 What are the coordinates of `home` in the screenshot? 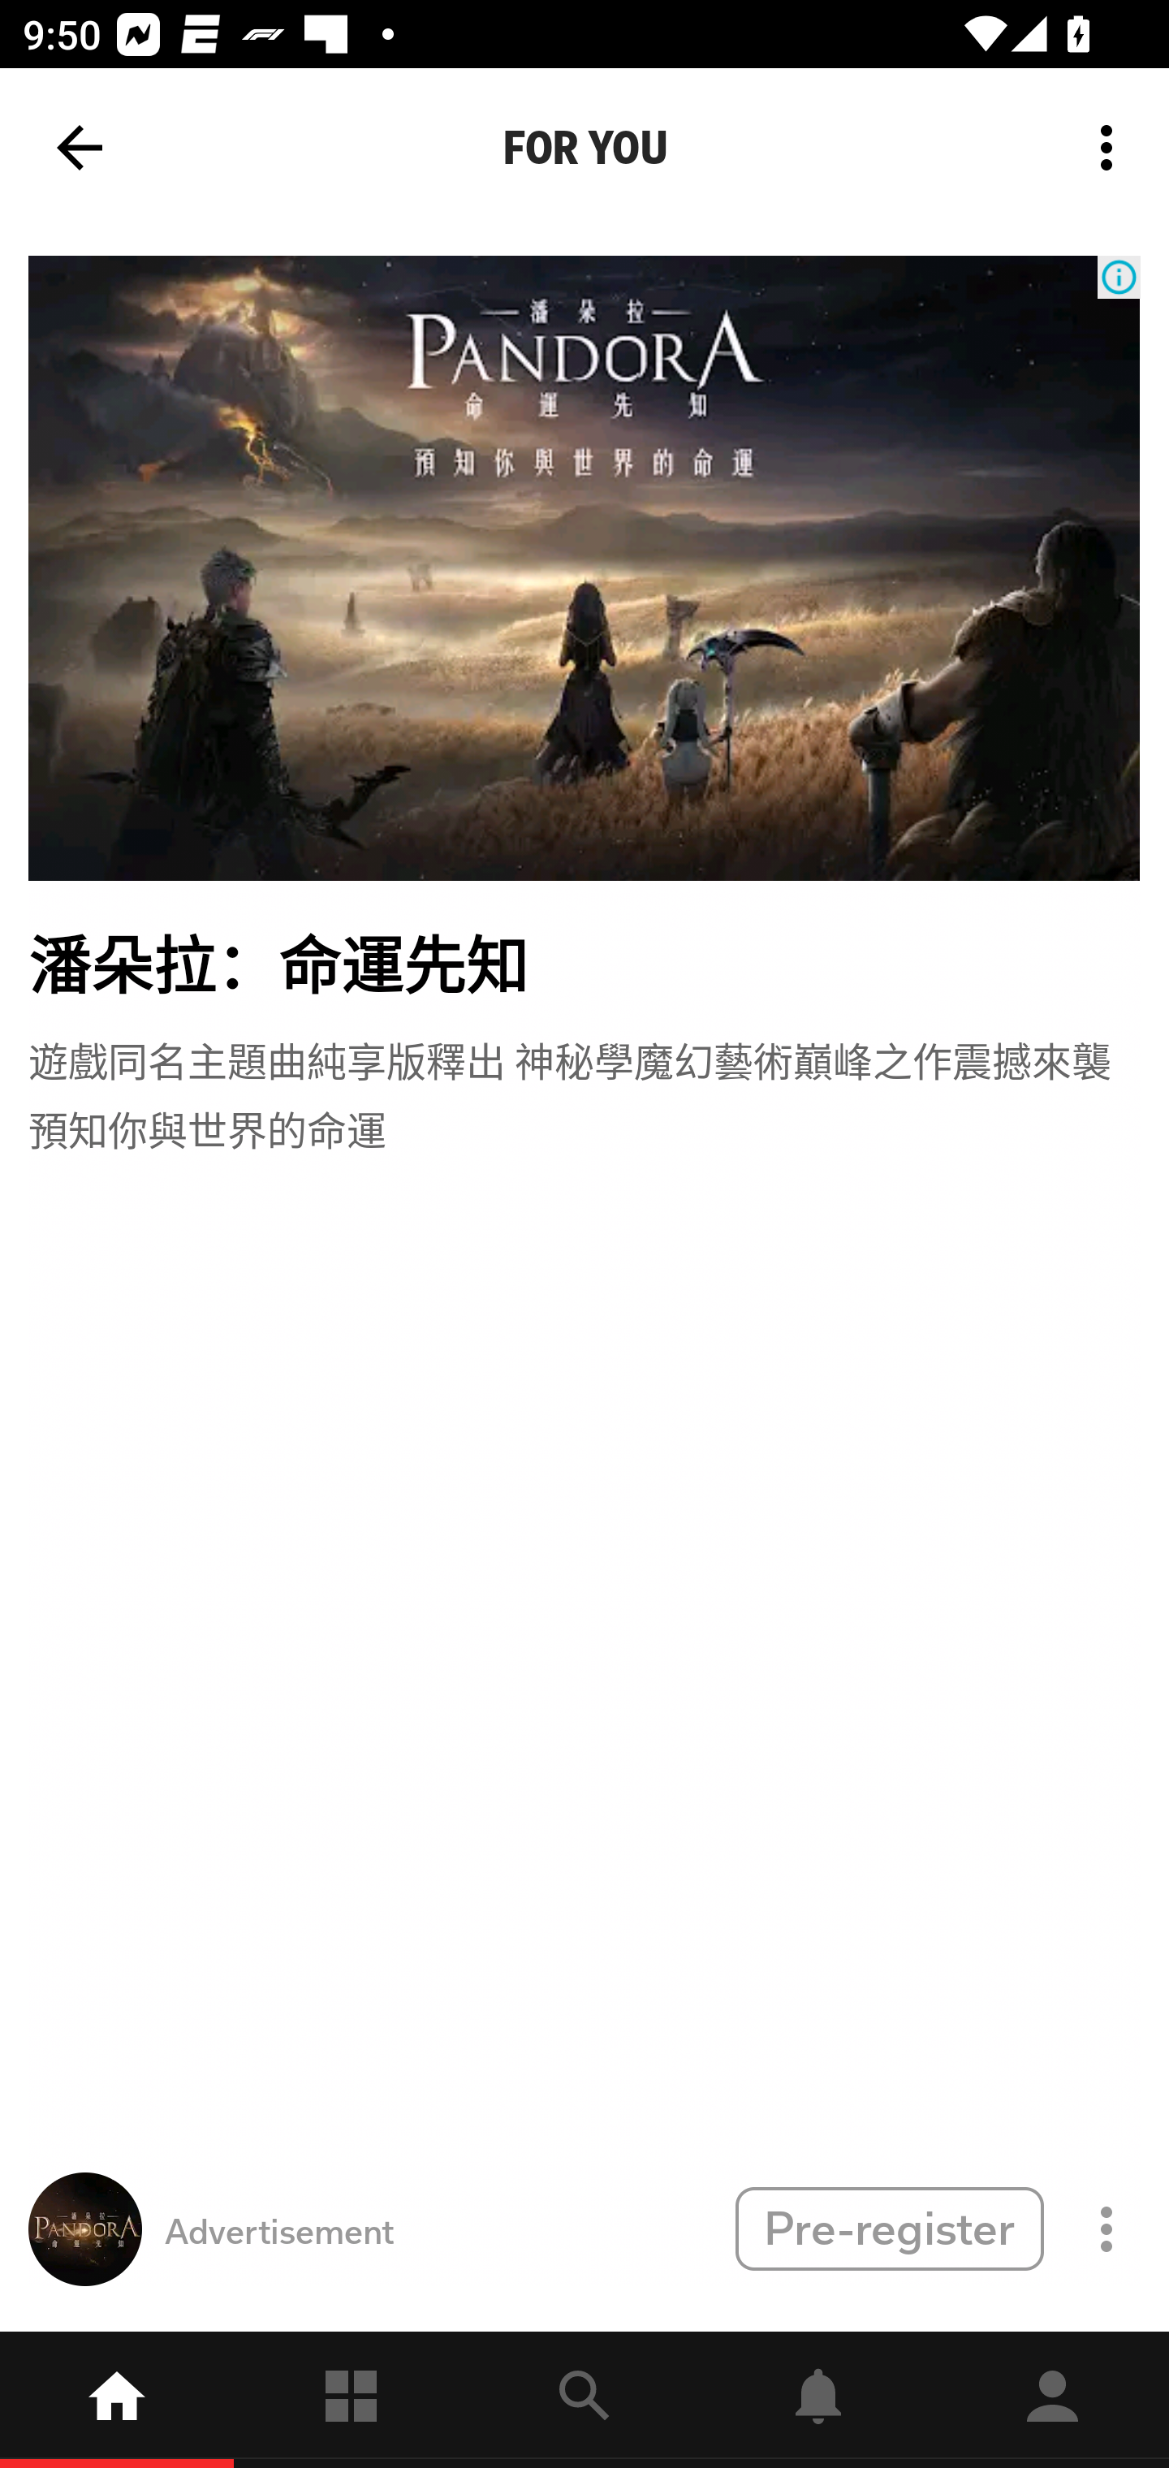 It's located at (117, 2400).